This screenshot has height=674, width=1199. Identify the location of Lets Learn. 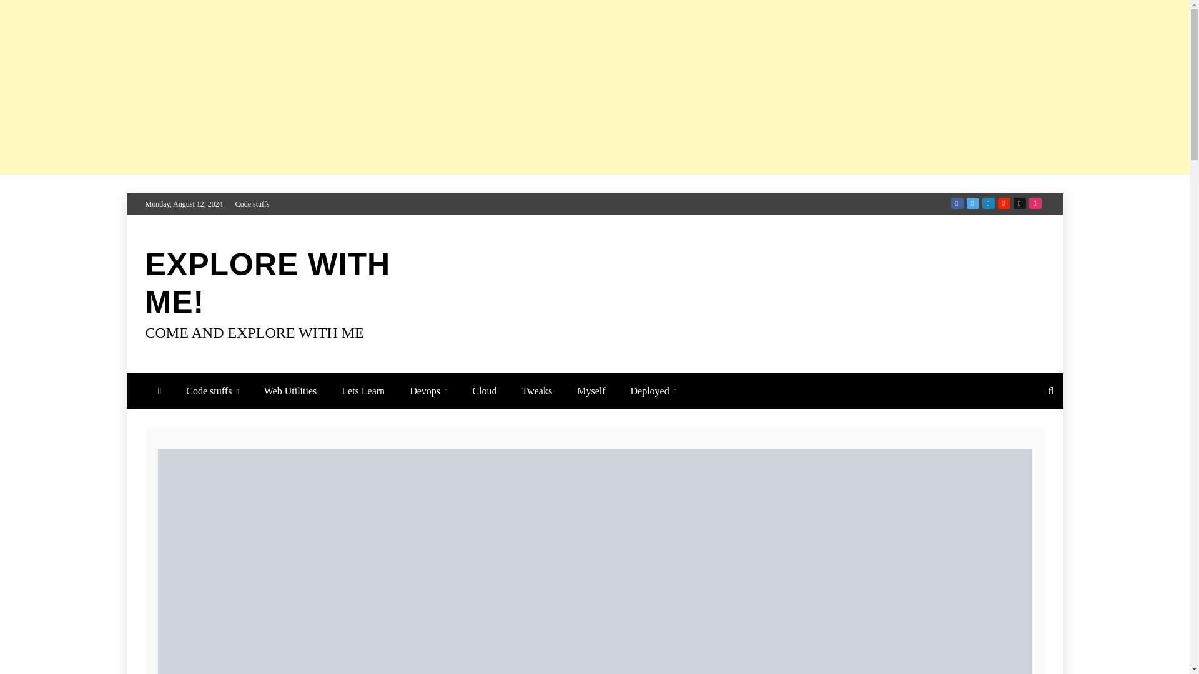
(362, 391).